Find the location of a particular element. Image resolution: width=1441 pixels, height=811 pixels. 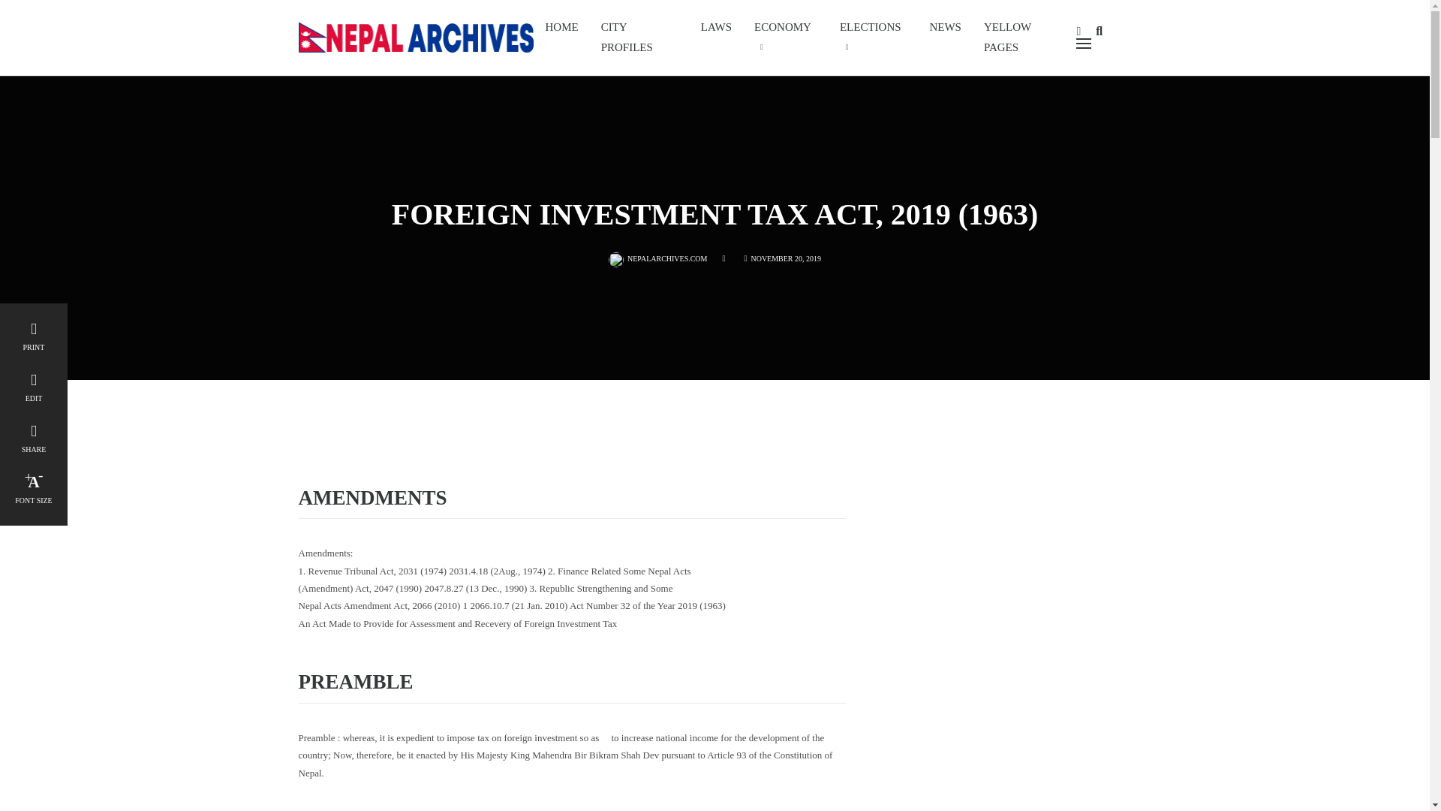

HOME is located at coordinates (561, 27).